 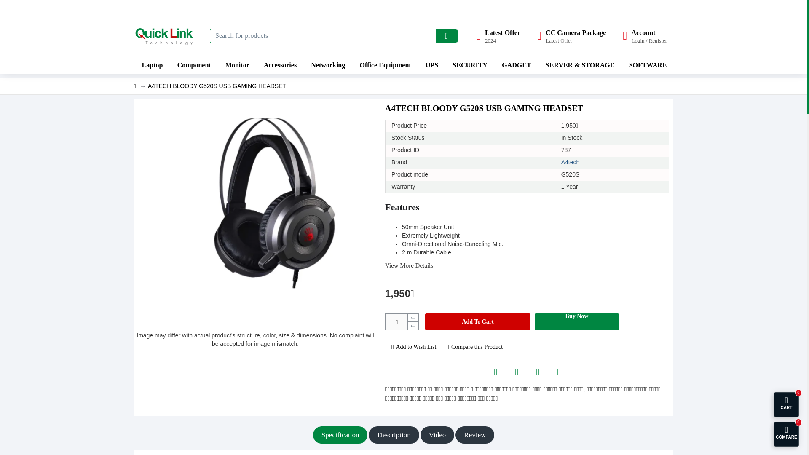 I want to click on Follow on YouTube, so click(x=193, y=65).